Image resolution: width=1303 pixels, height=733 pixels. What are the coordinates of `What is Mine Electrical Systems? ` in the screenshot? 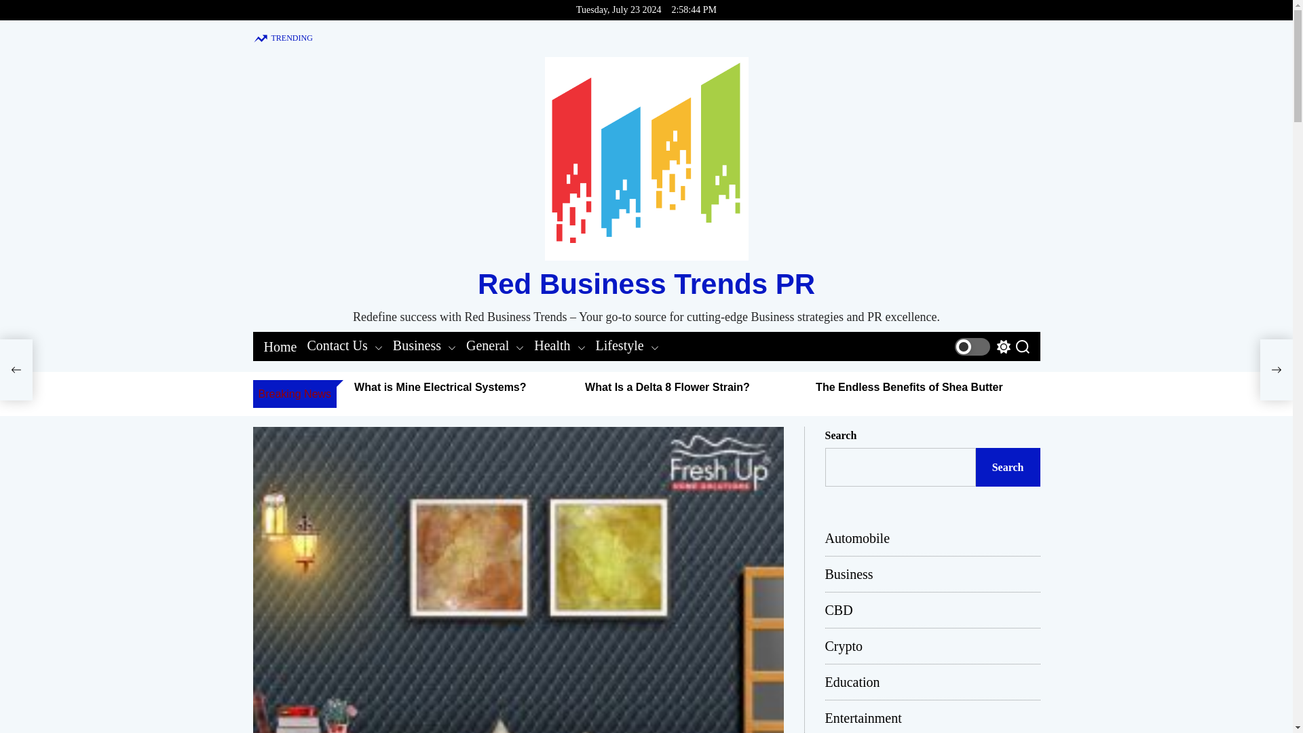 It's located at (441, 387).